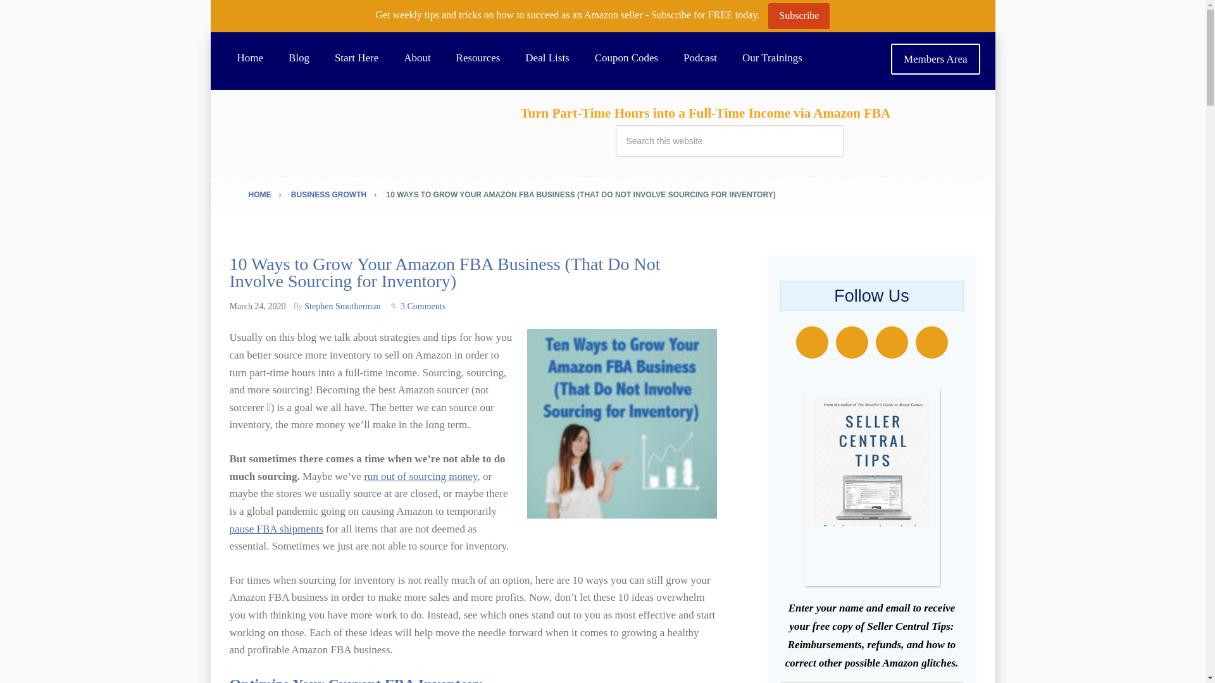 This screenshot has width=1215, height=683. What do you see at coordinates (626, 58) in the screenshot?
I see `Coupon Codes` at bounding box center [626, 58].